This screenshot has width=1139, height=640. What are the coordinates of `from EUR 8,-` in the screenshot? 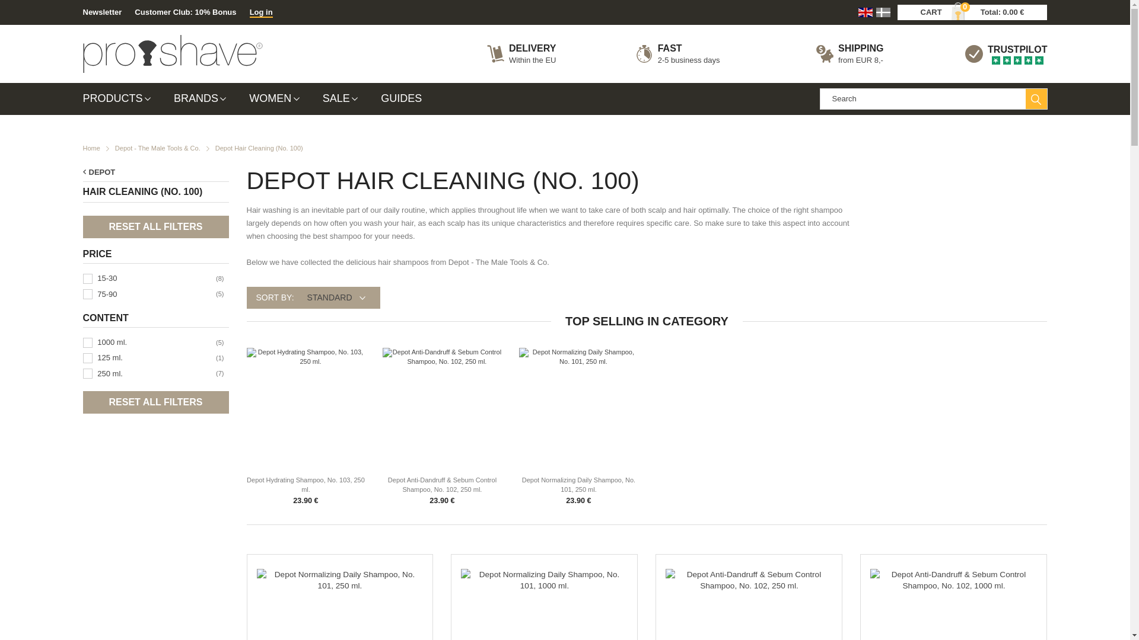 It's located at (861, 60).